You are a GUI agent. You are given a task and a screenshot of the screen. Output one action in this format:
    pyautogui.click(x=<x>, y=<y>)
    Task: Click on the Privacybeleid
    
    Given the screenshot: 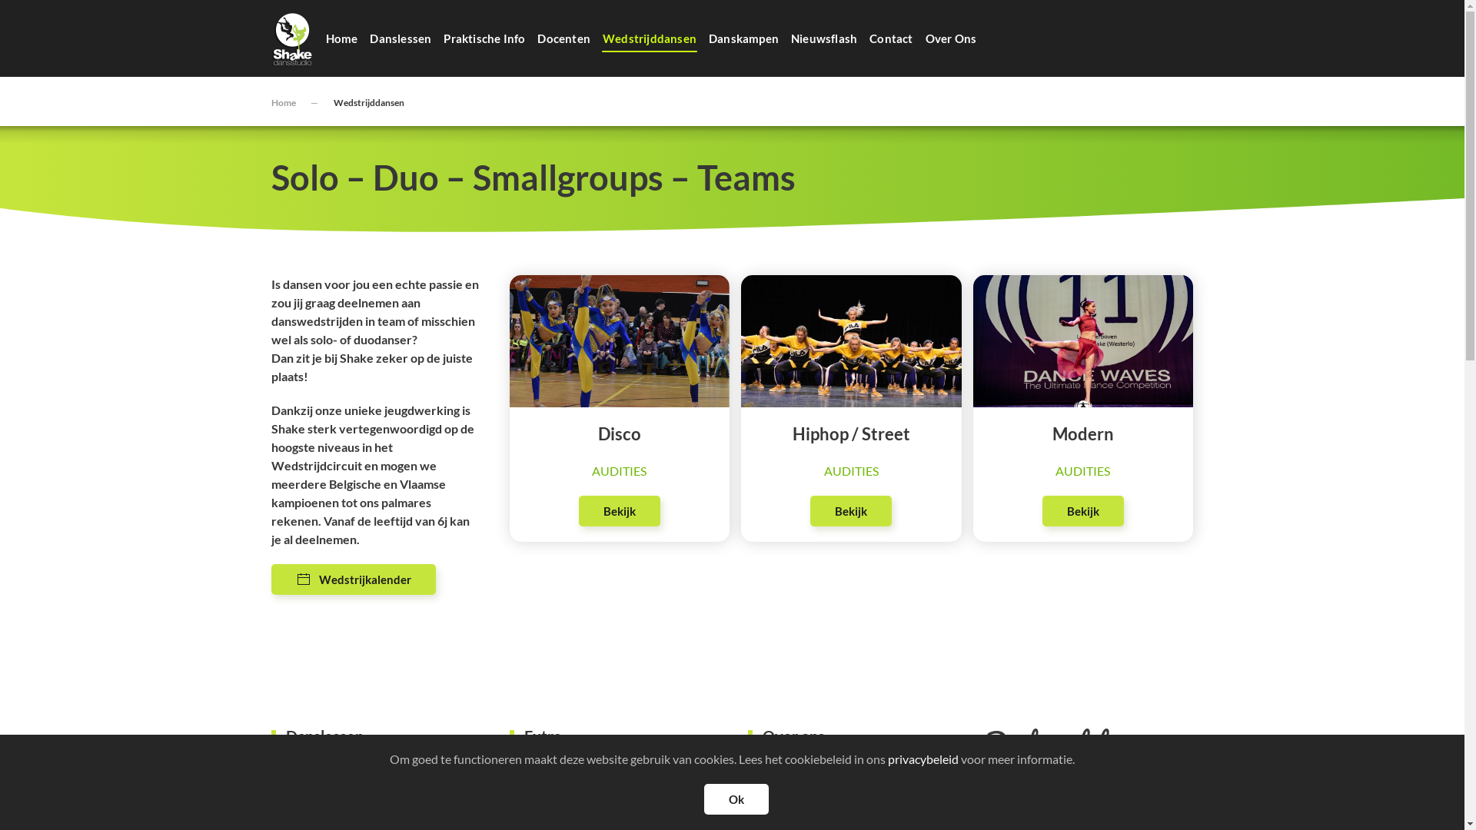 What is the action you would take?
    pyautogui.click(x=855, y=770)
    